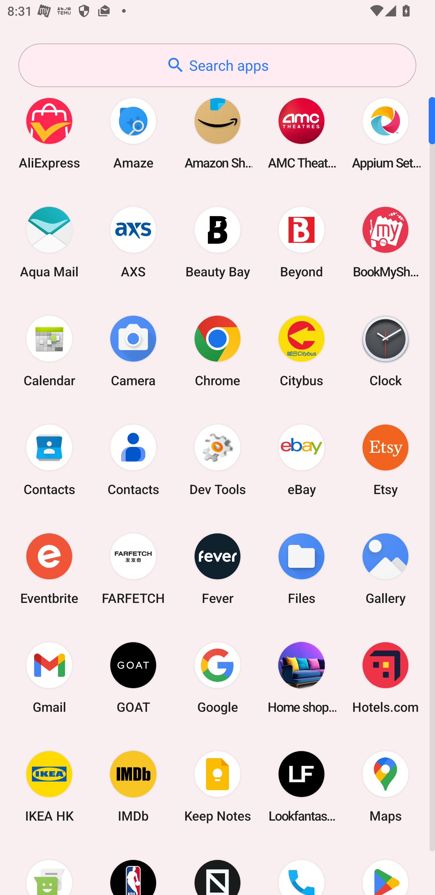 This screenshot has width=435, height=895. Describe the element at coordinates (385, 868) in the screenshot. I see `Play Store` at that location.